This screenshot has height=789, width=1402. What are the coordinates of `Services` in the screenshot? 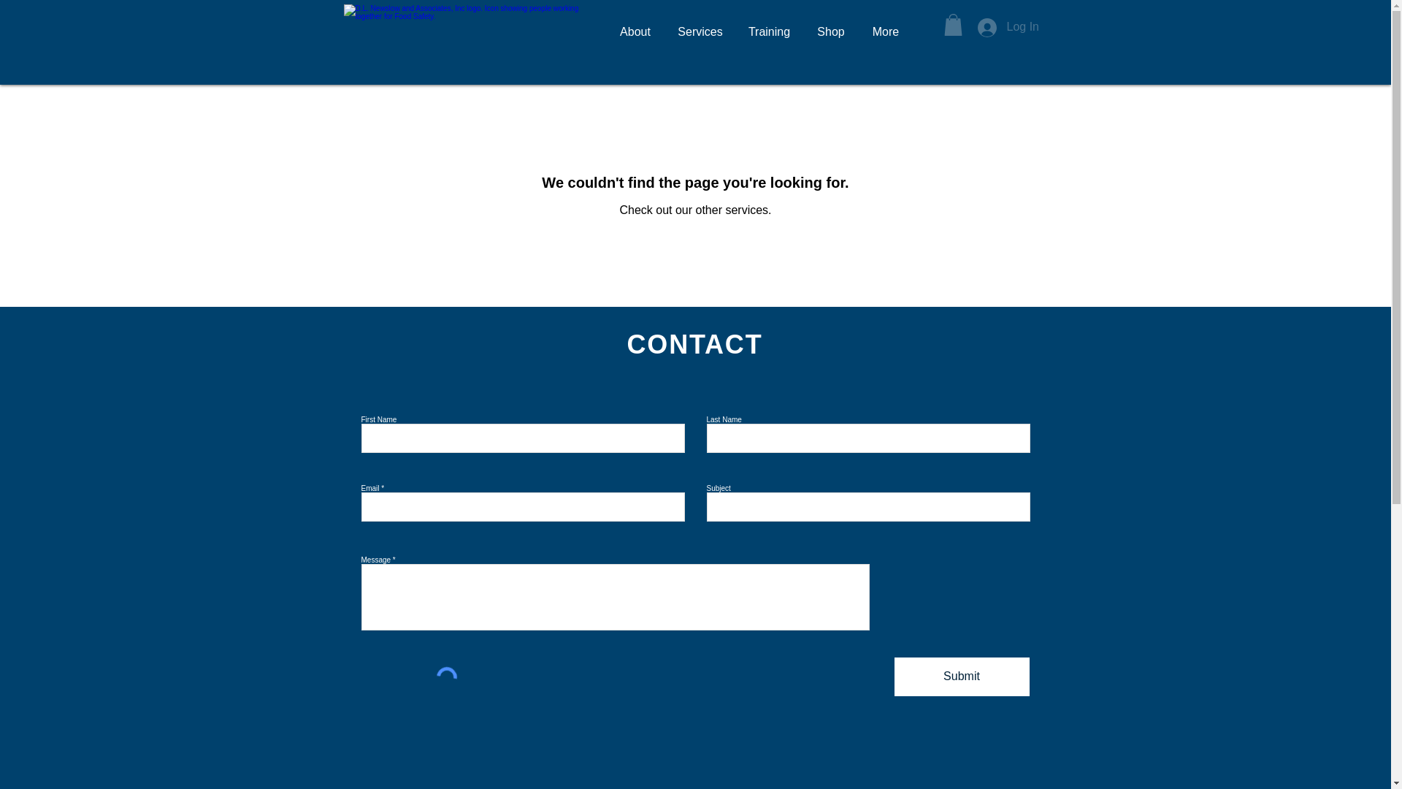 It's located at (700, 32).